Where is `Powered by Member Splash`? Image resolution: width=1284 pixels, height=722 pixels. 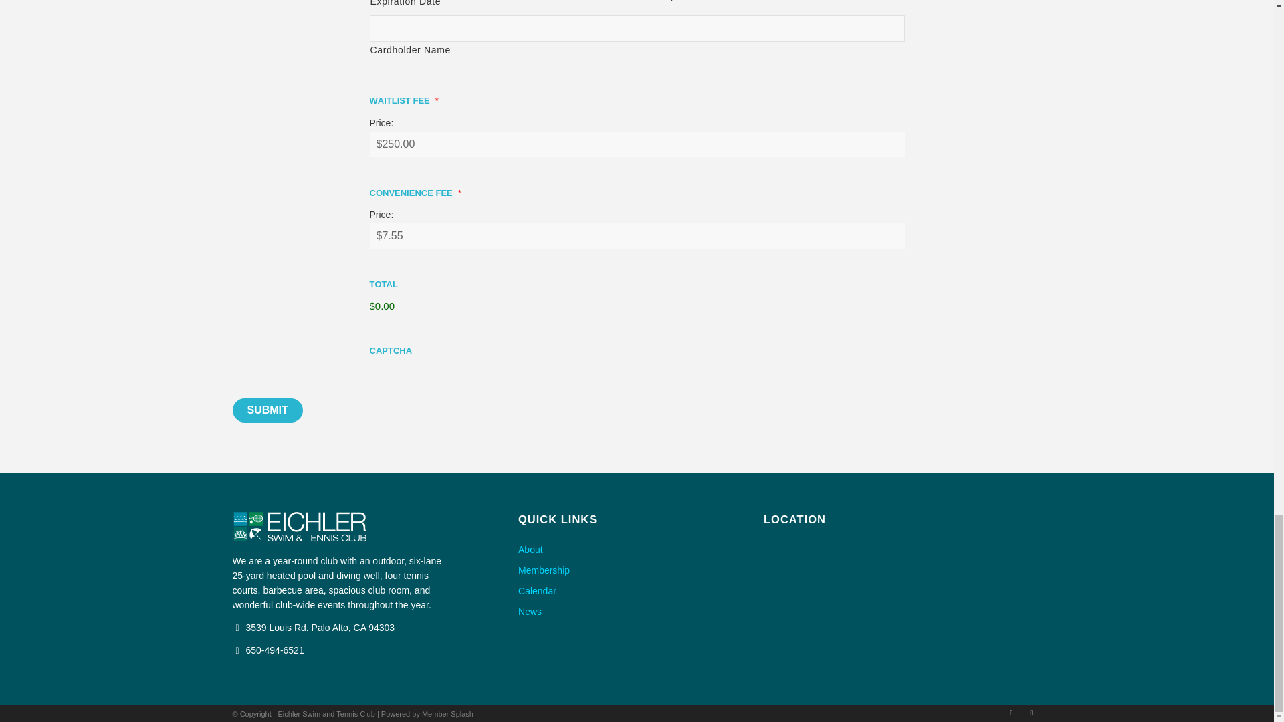
Powered by Member Splash is located at coordinates (427, 713).